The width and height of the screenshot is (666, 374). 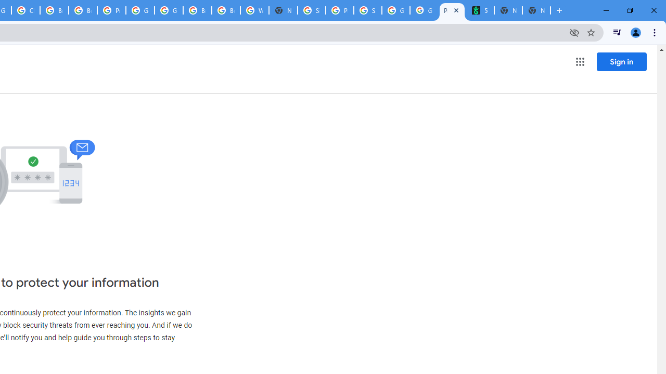 What do you see at coordinates (169, 10) in the screenshot?
I see `Google Cloud Platform` at bounding box center [169, 10].